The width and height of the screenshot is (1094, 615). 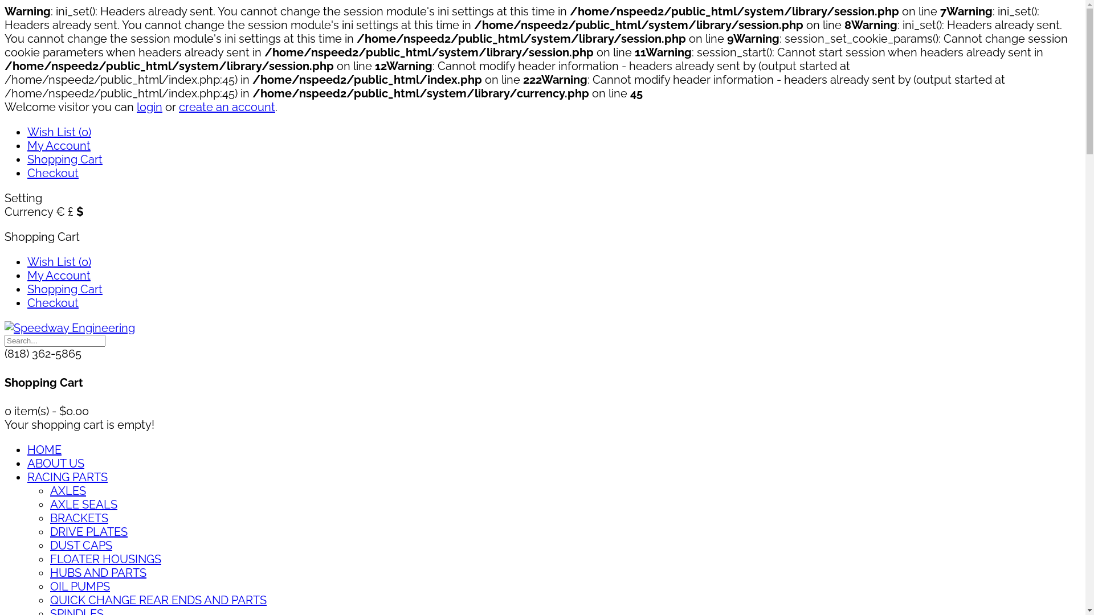 I want to click on Shopping Cart, so click(x=65, y=289).